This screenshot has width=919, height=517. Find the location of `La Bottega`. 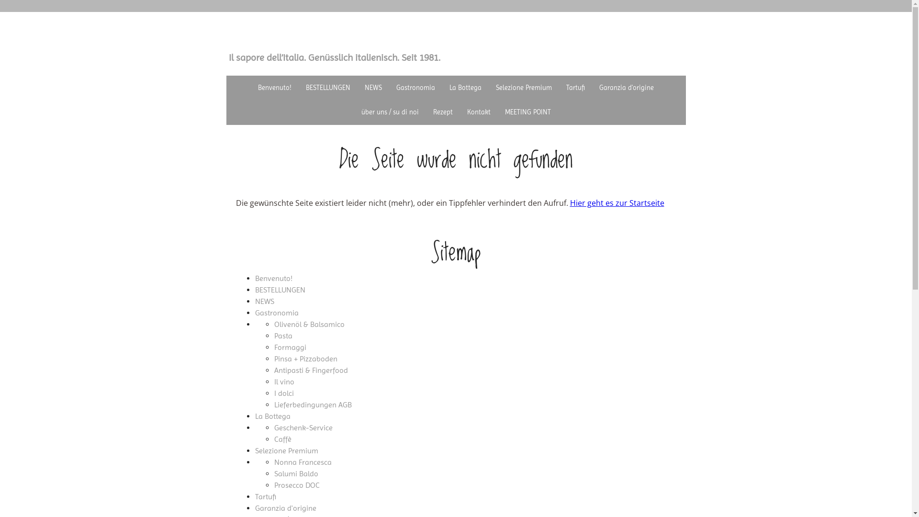

La Bottega is located at coordinates (272, 416).